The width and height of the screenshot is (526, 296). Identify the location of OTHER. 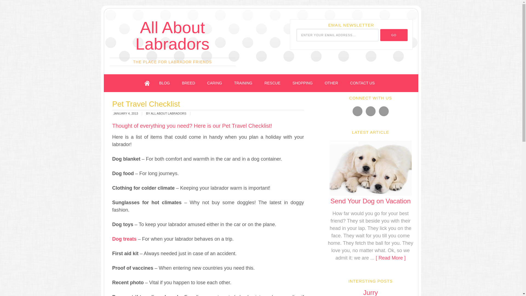
(331, 83).